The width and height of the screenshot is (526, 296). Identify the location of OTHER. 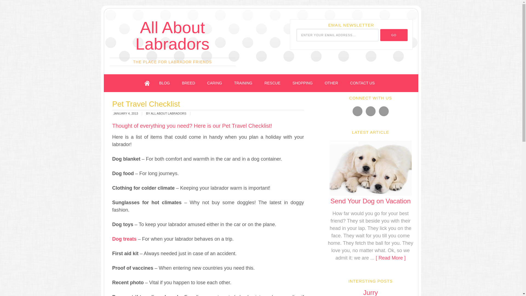
(331, 83).